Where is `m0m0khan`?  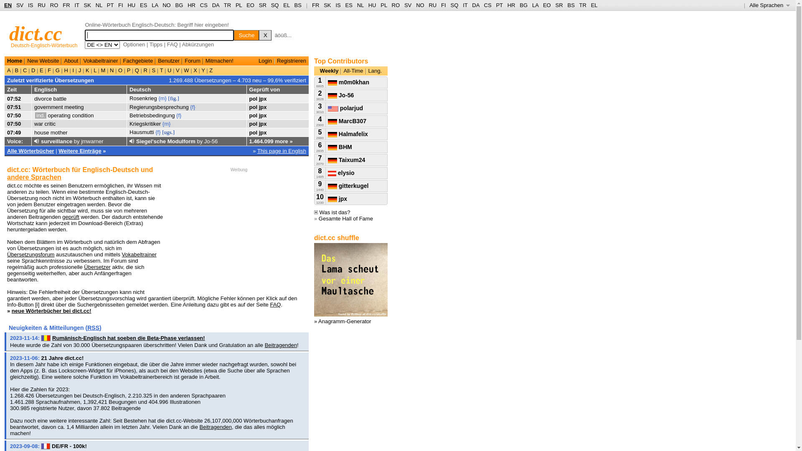 m0m0khan is located at coordinates (348, 82).